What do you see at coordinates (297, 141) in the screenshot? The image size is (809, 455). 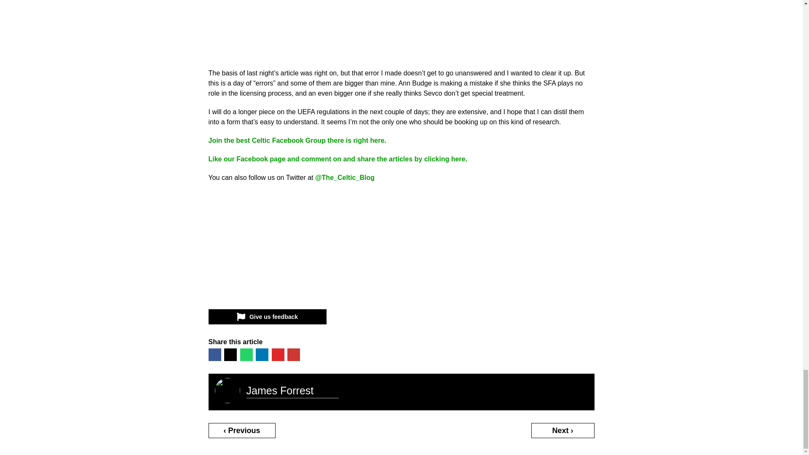 I see `Join the best Celtic Facebook Group there is right here.` at bounding box center [297, 141].